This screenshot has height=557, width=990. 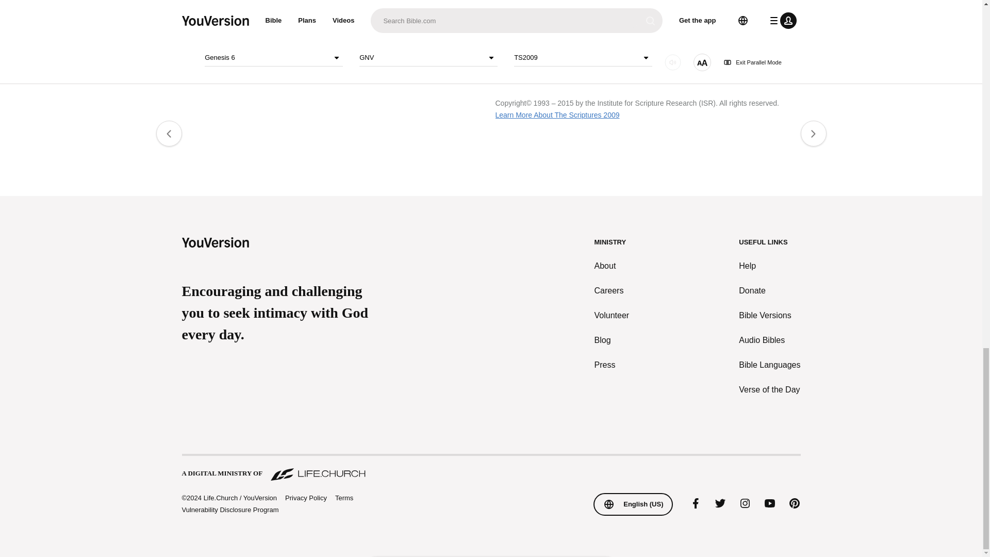 I want to click on Vulnerability Disclosure Program, so click(x=229, y=510).